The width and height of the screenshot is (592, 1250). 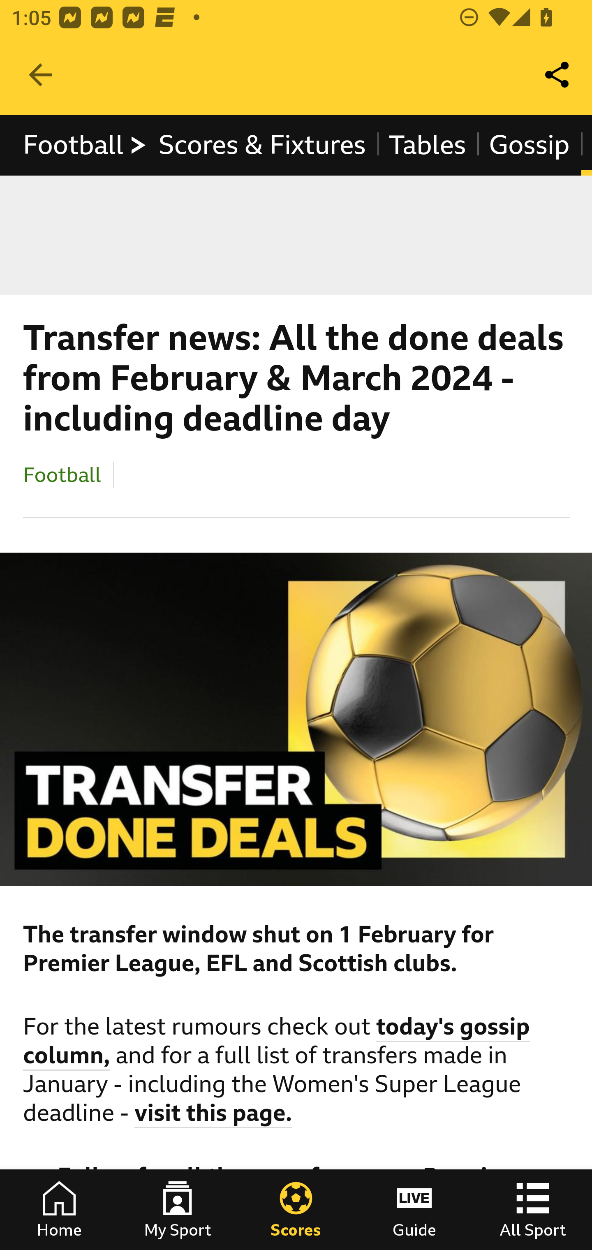 I want to click on All Sport, so click(x=533, y=1210).